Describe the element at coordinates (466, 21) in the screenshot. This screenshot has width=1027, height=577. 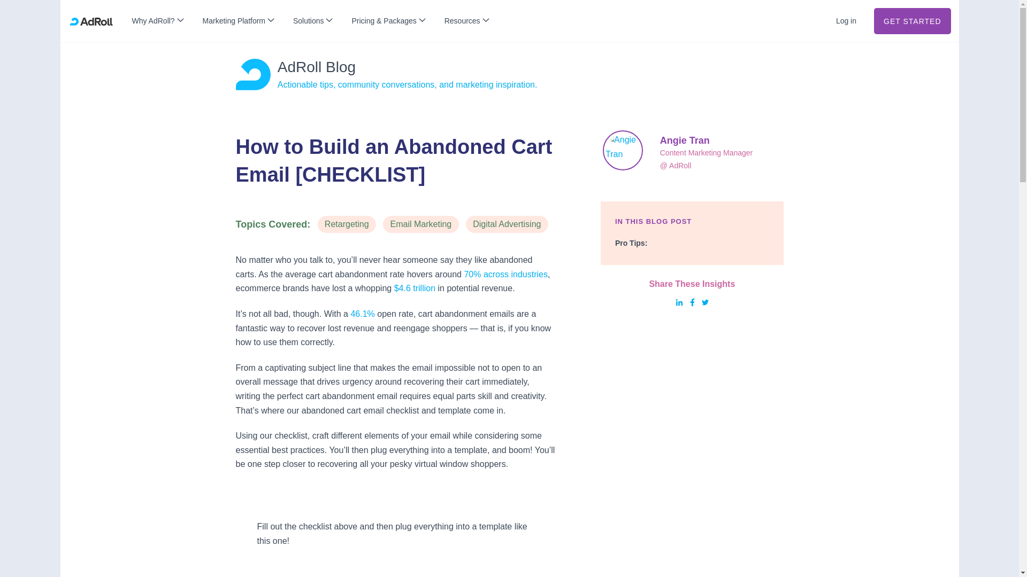
I see `Resources` at that location.